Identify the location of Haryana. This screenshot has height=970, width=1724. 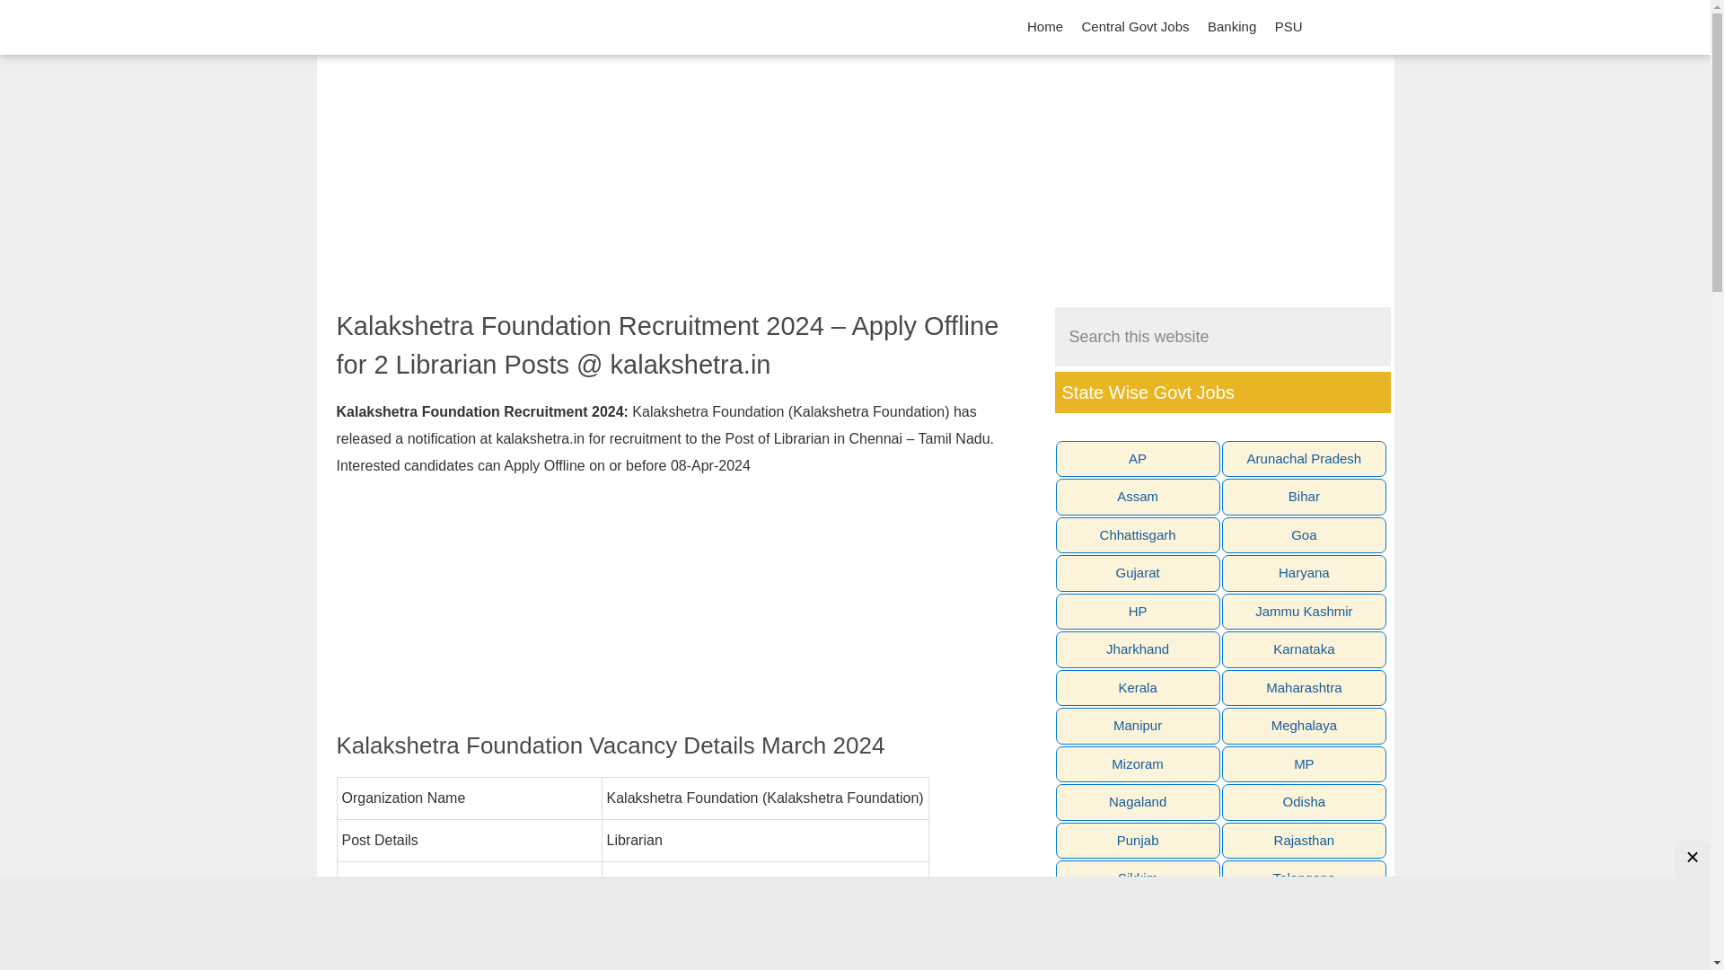
(1304, 573).